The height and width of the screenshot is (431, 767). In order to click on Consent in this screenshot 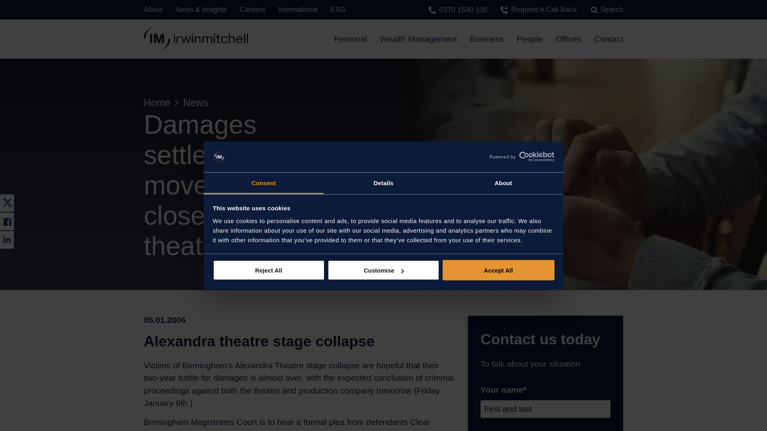, I will do `click(264, 183)`.